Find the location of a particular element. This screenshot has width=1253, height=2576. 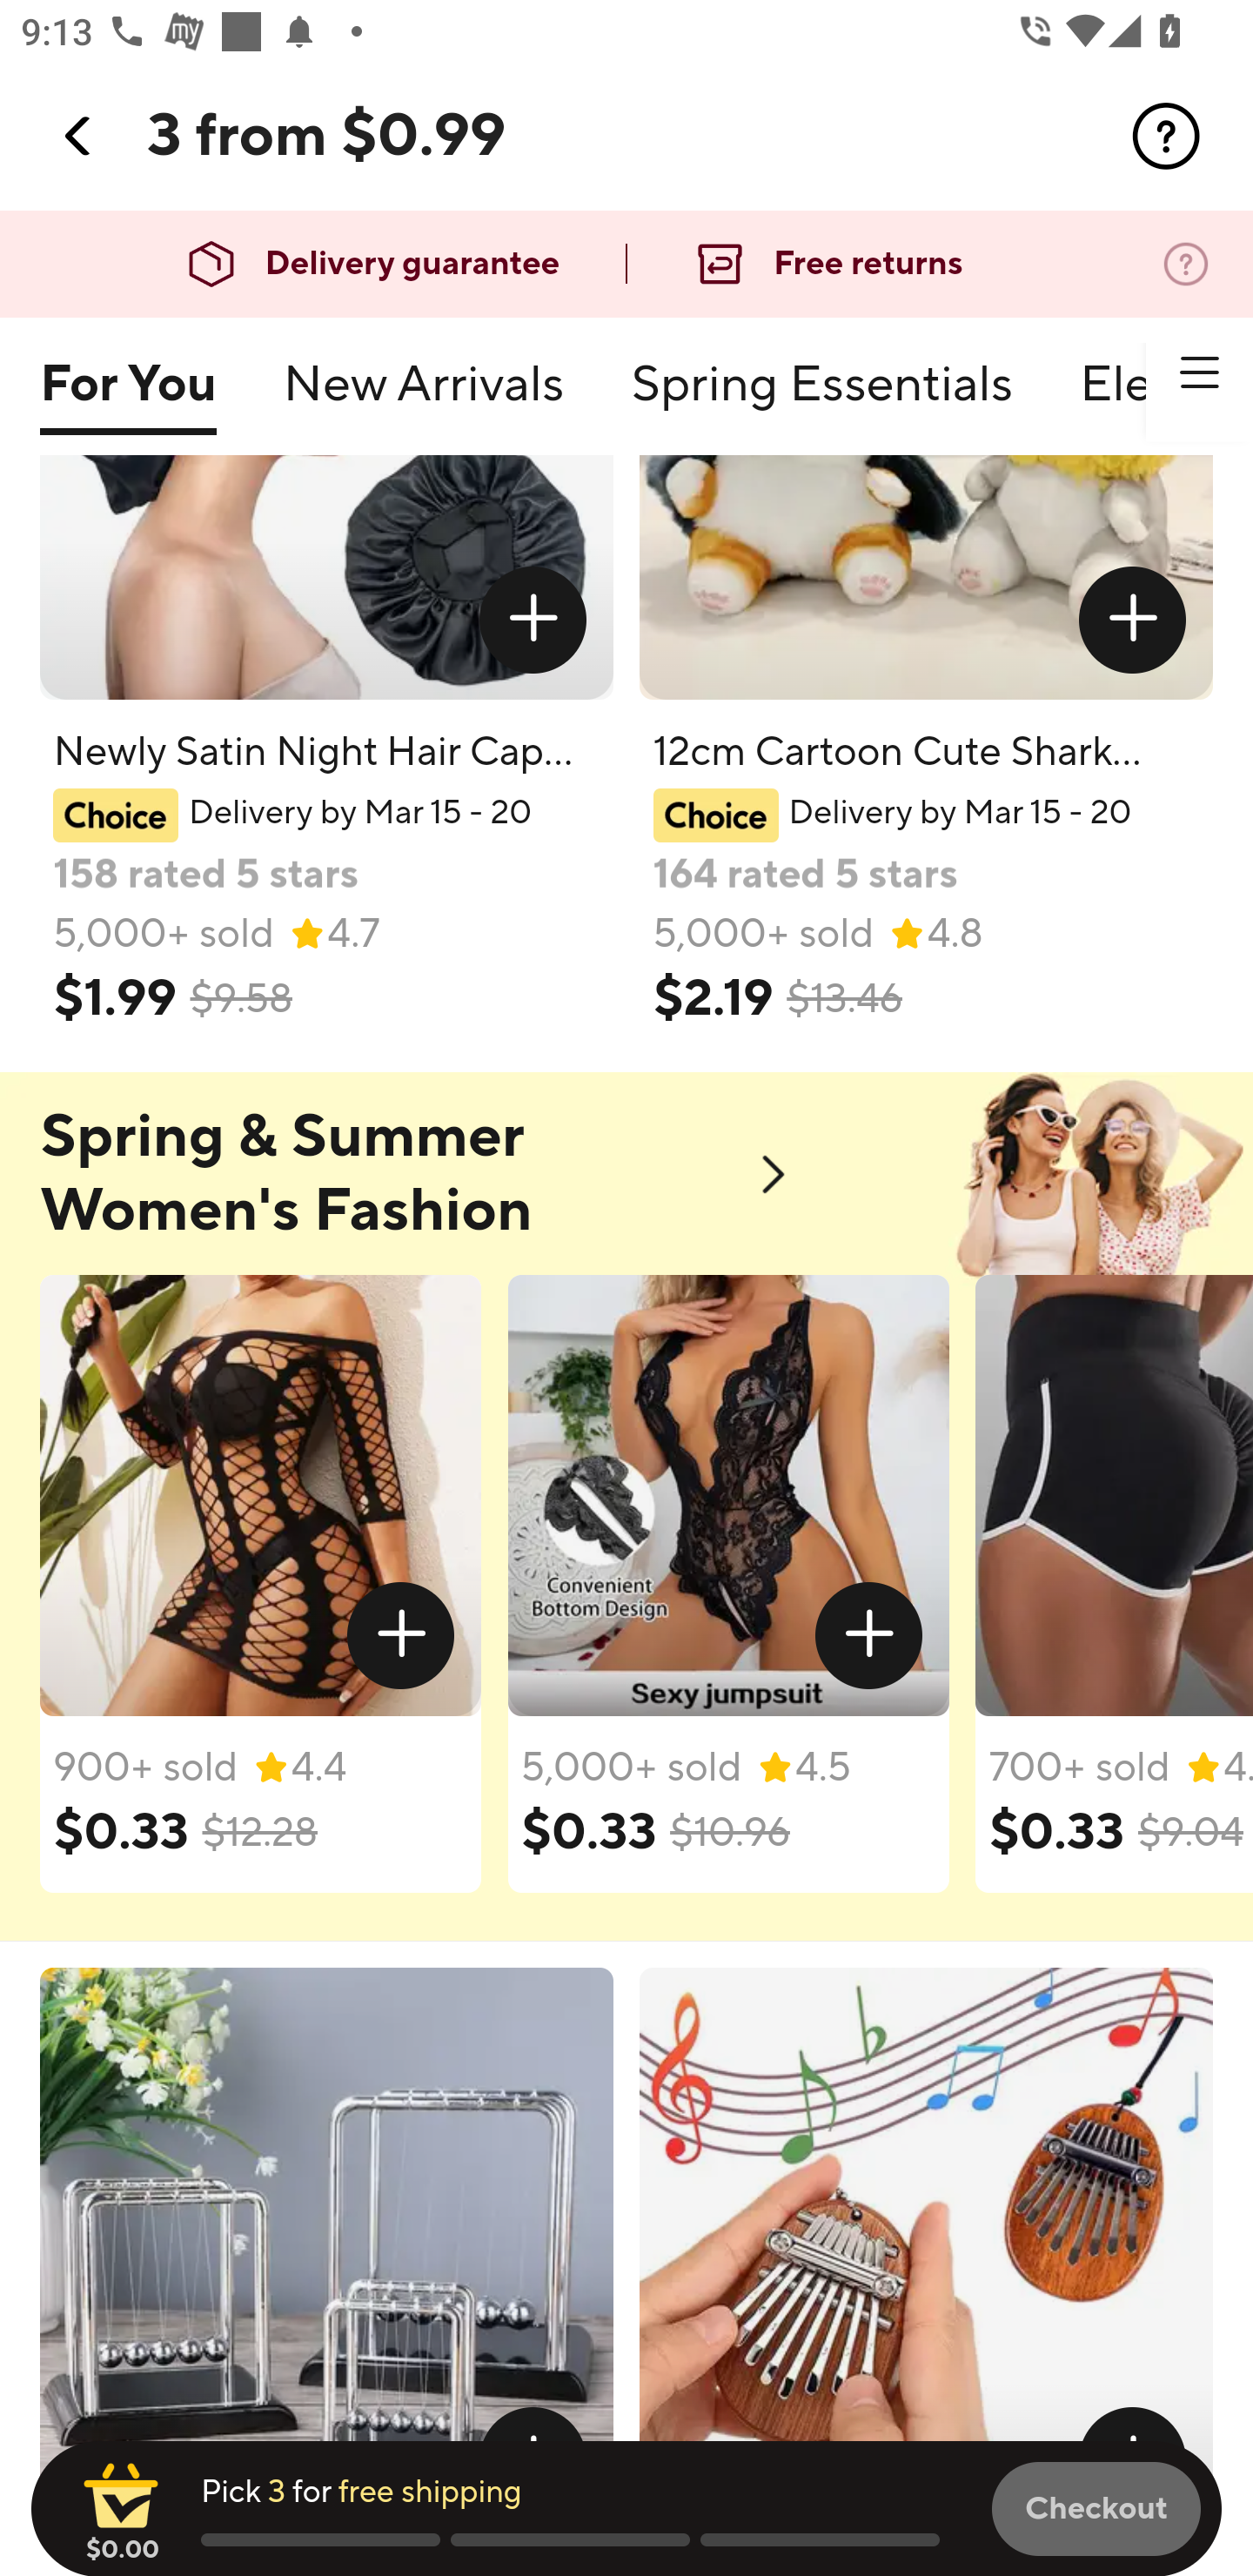

 is located at coordinates (1166, 136).